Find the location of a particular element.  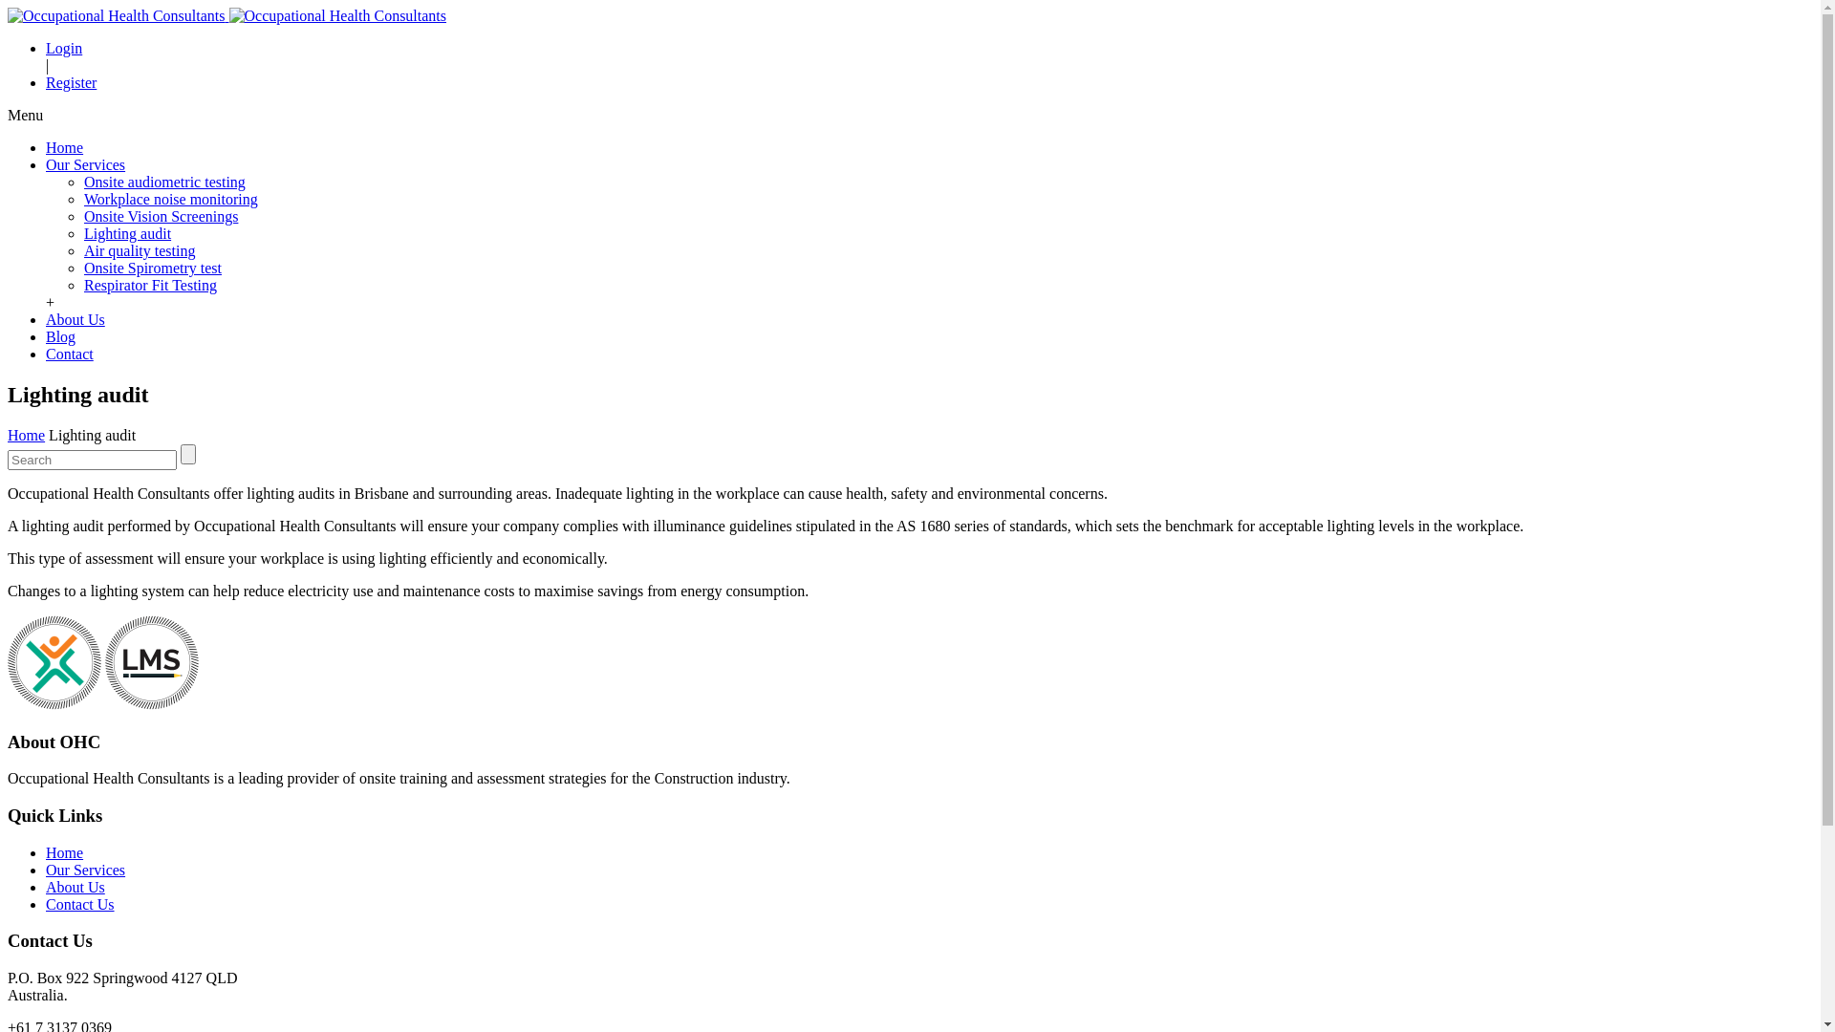

About Us is located at coordinates (76, 887).